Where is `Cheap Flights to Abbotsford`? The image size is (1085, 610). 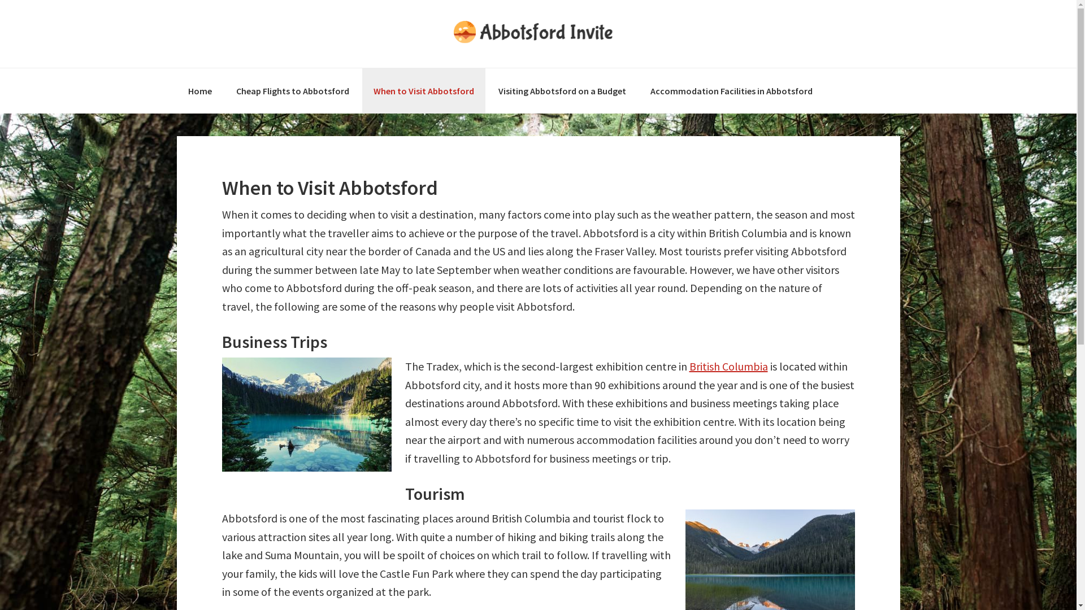
Cheap Flights to Abbotsford is located at coordinates (293, 91).